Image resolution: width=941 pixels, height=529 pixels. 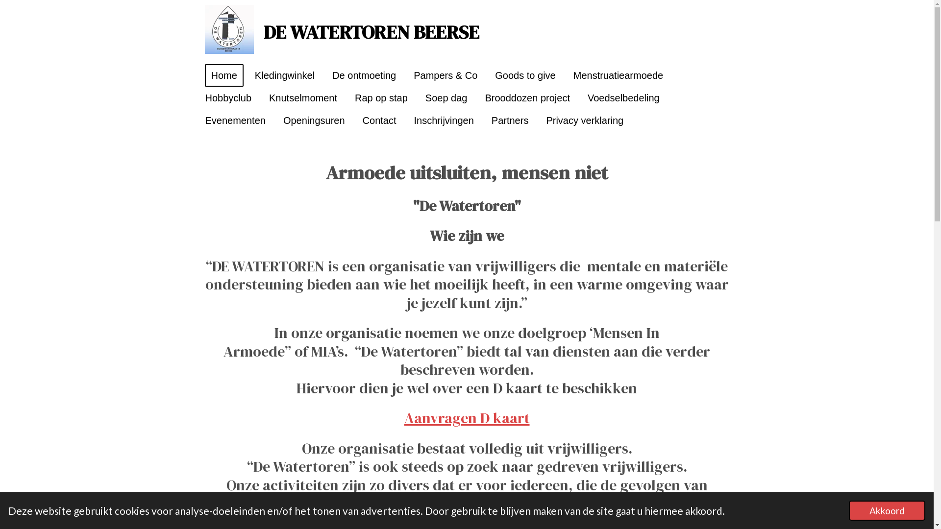 I want to click on Goods to give, so click(x=525, y=75).